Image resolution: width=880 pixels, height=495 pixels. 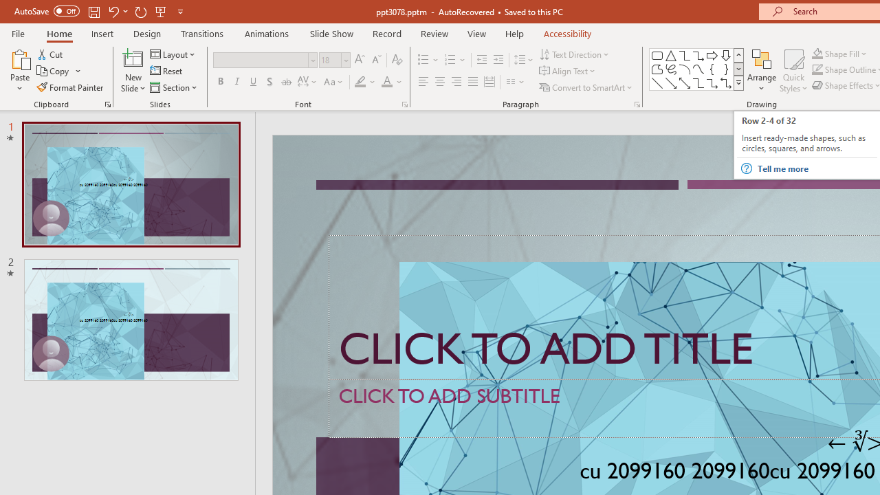 I want to click on Tell me more, so click(x=817, y=168).